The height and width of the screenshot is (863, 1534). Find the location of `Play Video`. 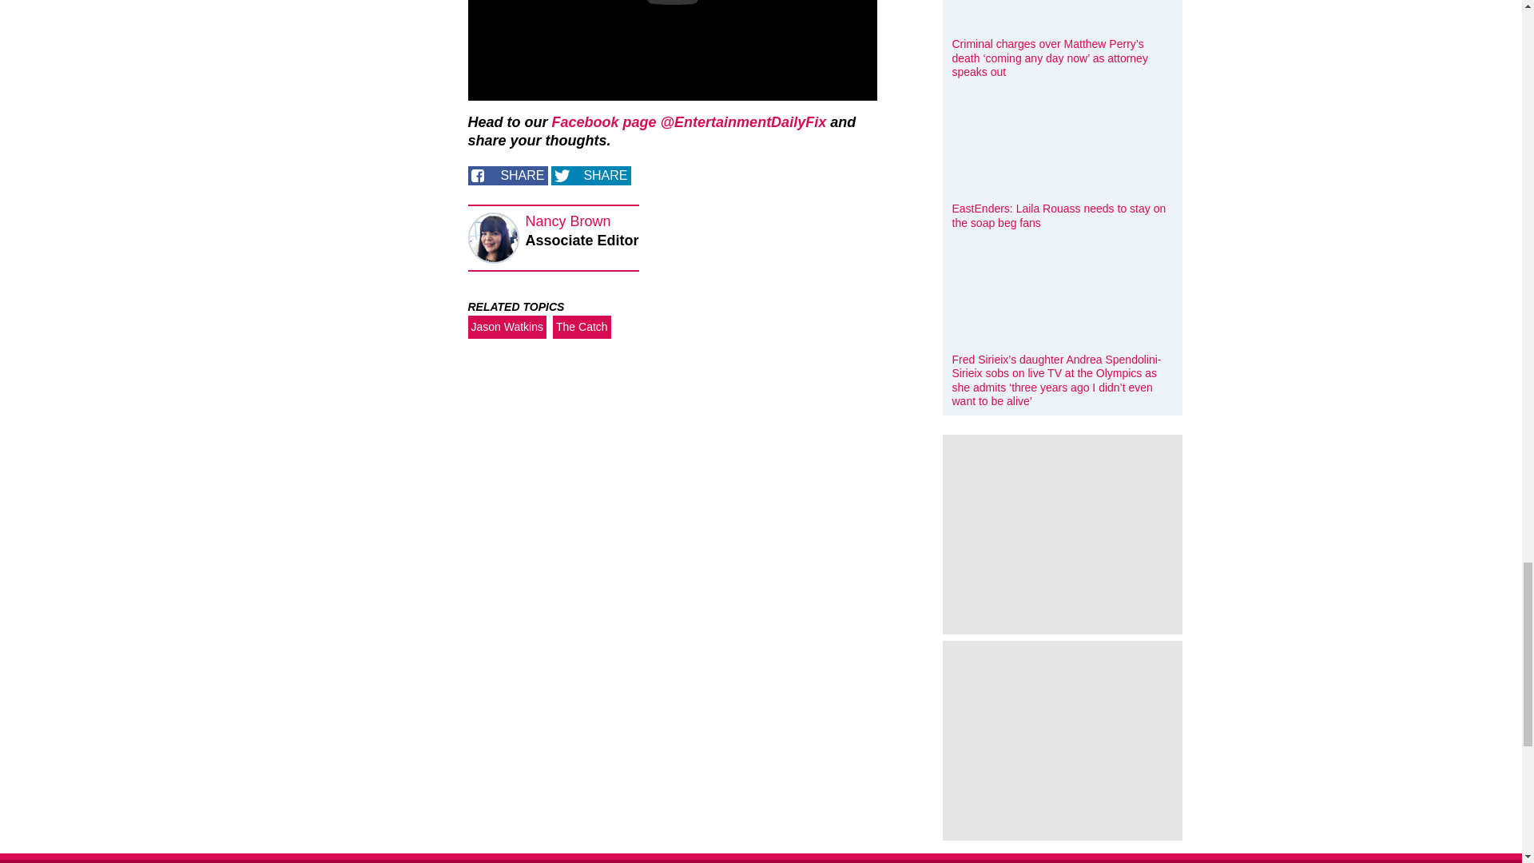

Play Video is located at coordinates (673, 2).